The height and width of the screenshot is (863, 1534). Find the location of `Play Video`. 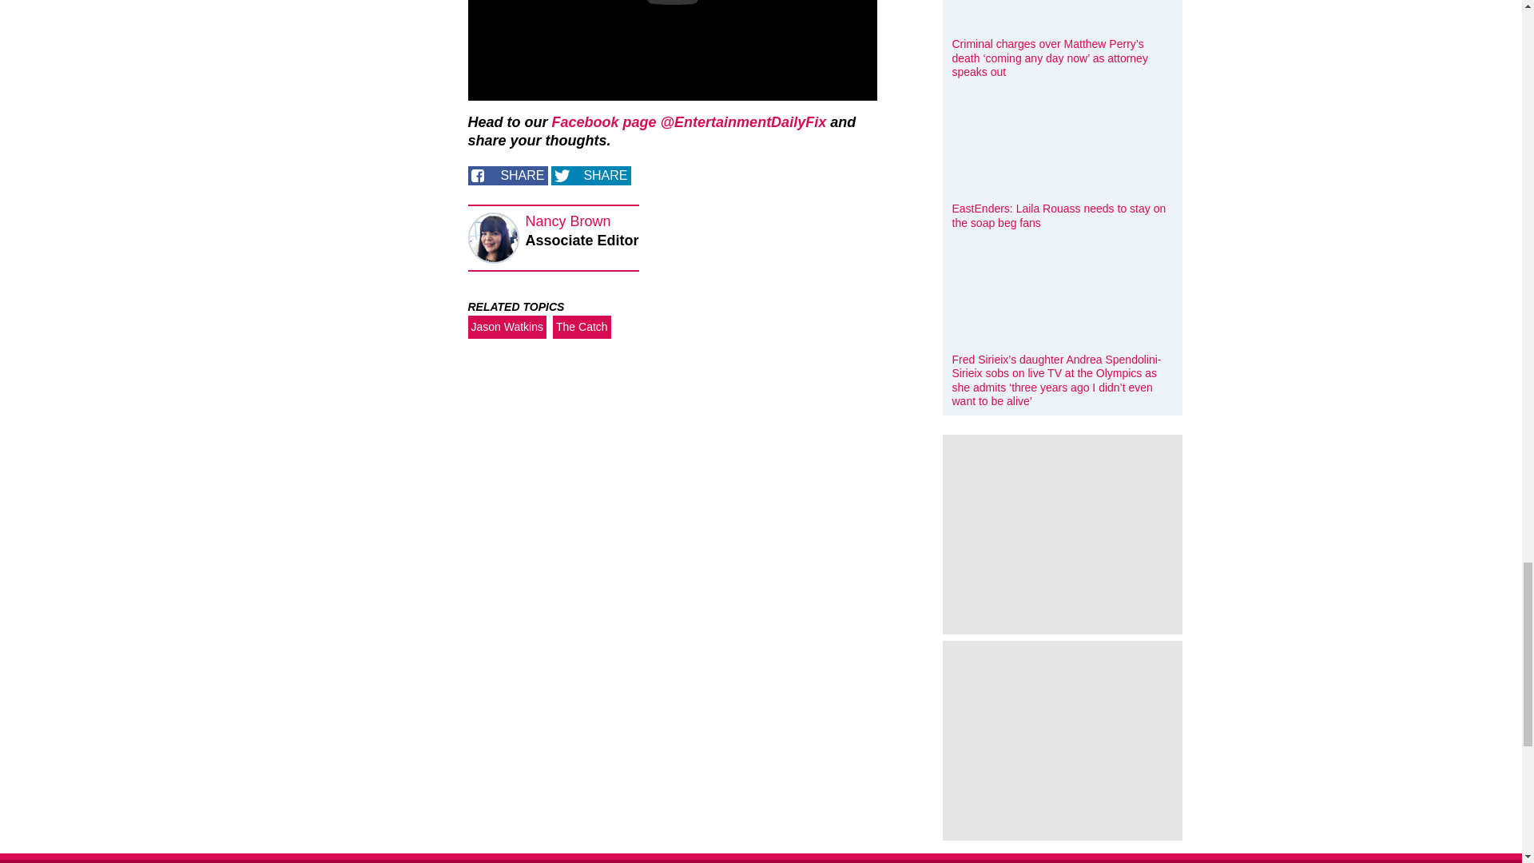

Play Video is located at coordinates (673, 2).